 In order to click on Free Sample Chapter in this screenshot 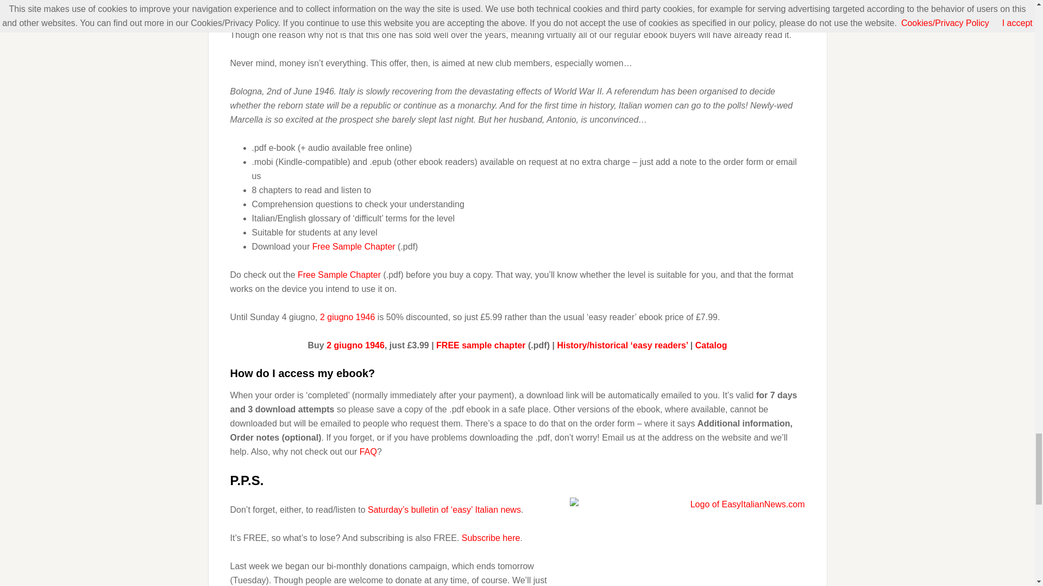, I will do `click(354, 246)`.